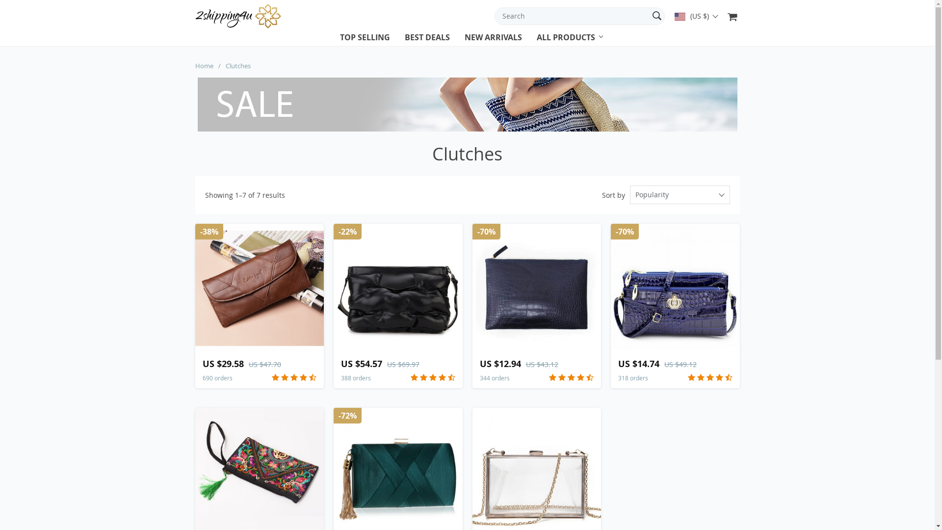  Describe the element at coordinates (398, 306) in the screenshot. I see `US $54.57
US $69.97
388 orders
-22%` at that location.